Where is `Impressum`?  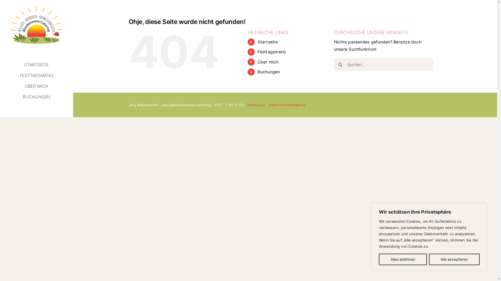
Impressum is located at coordinates (256, 105).